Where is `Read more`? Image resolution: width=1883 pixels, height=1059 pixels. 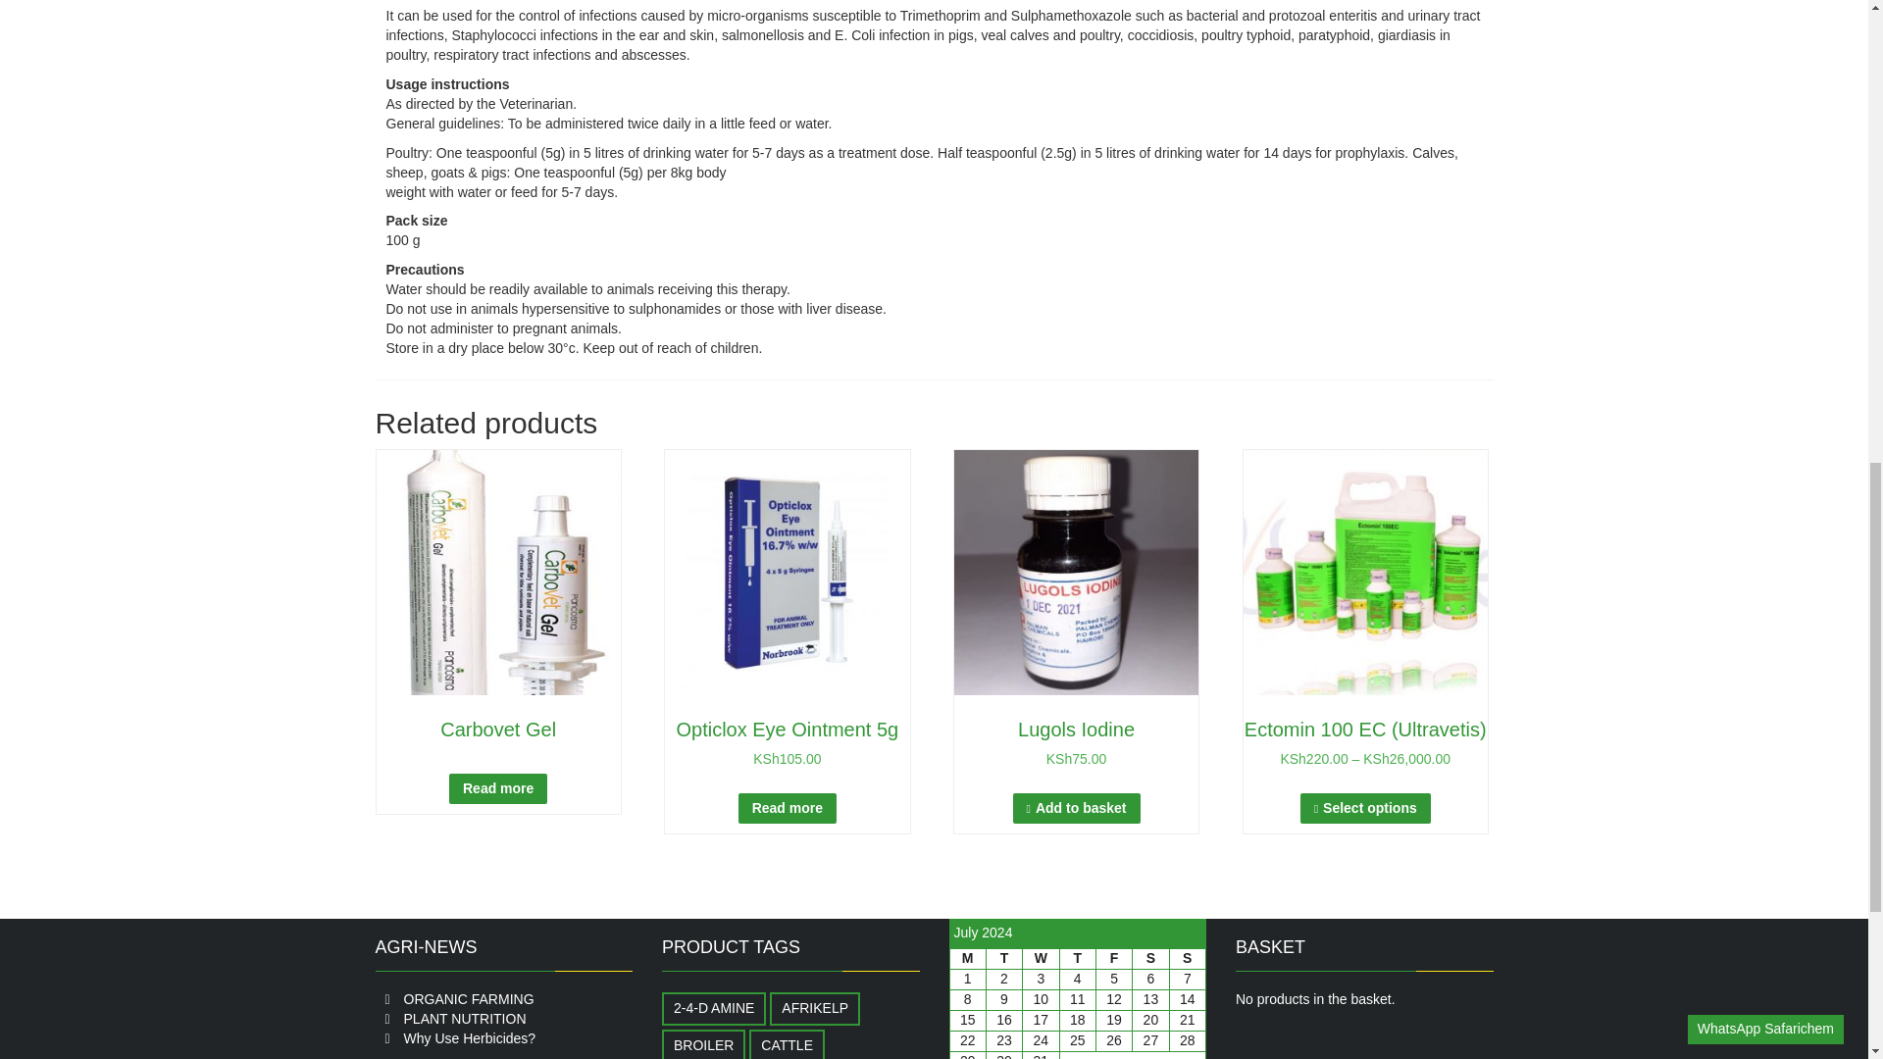
Read more is located at coordinates (498, 788).